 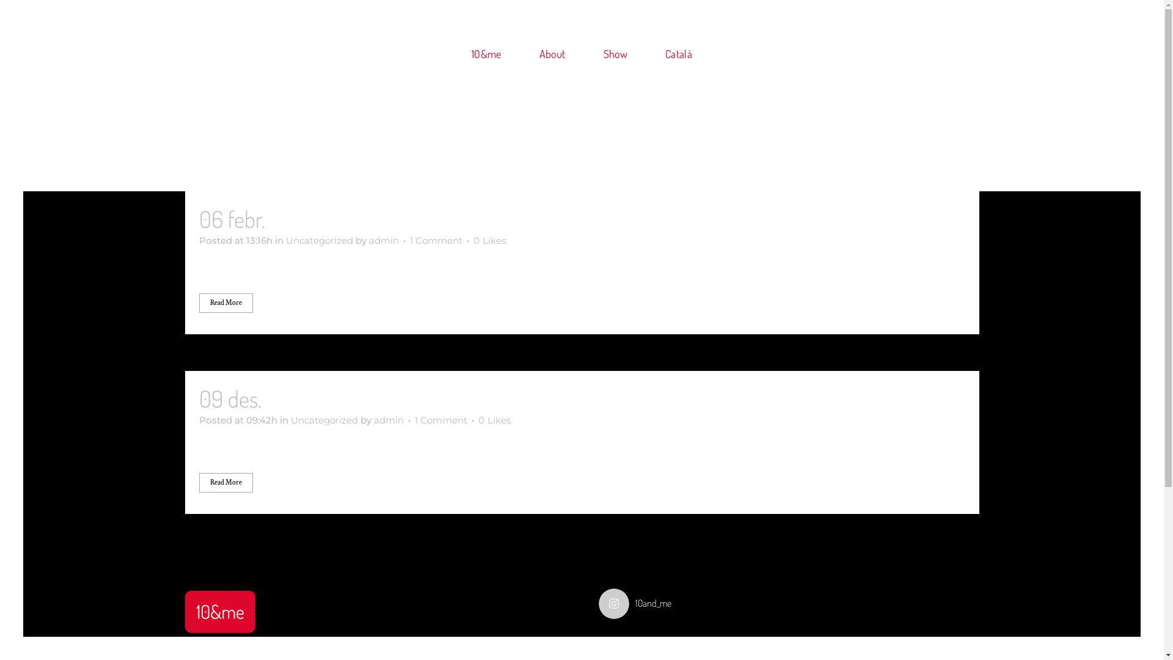 What do you see at coordinates (318, 398) in the screenshot?
I see `Hello world!` at bounding box center [318, 398].